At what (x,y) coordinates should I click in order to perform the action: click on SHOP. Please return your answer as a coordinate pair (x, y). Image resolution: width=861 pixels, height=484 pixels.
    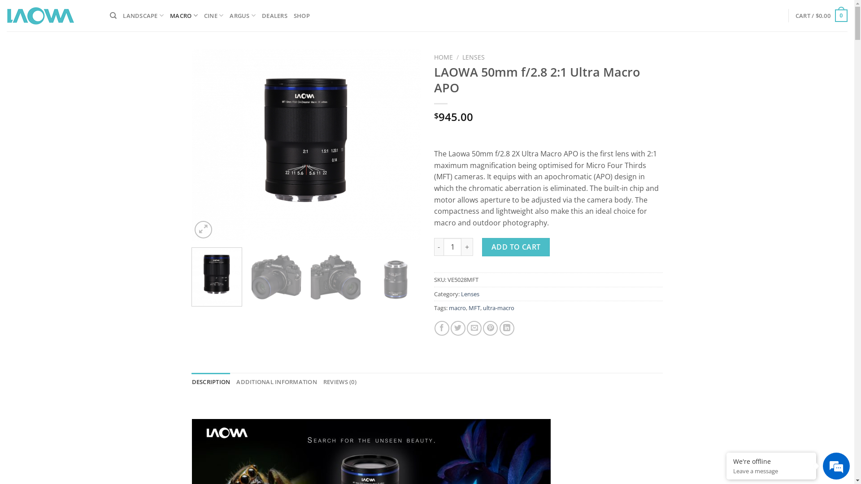
    Looking at the image, I should click on (302, 16).